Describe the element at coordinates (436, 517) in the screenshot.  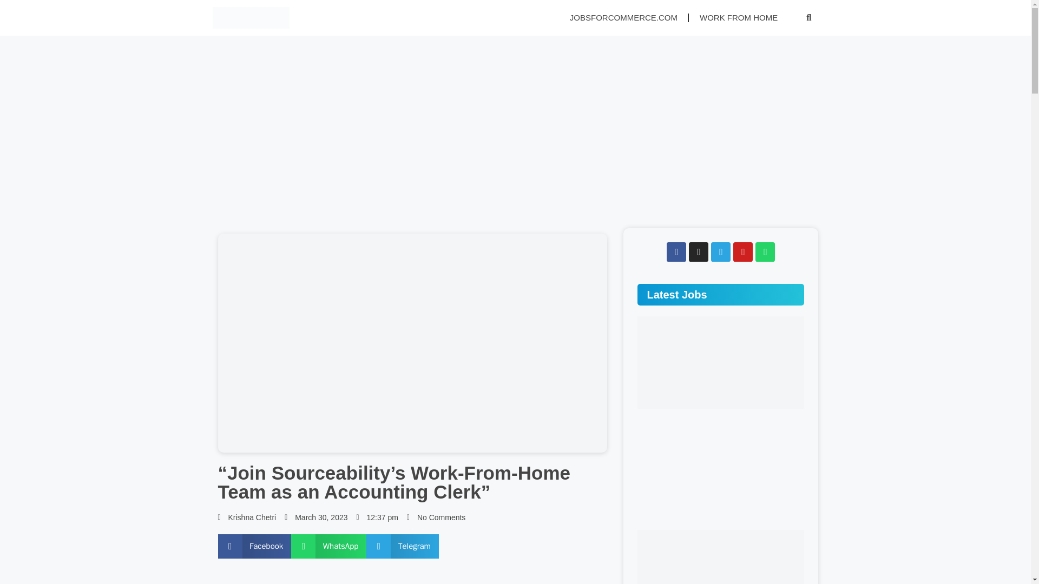
I see `No Comments` at that location.